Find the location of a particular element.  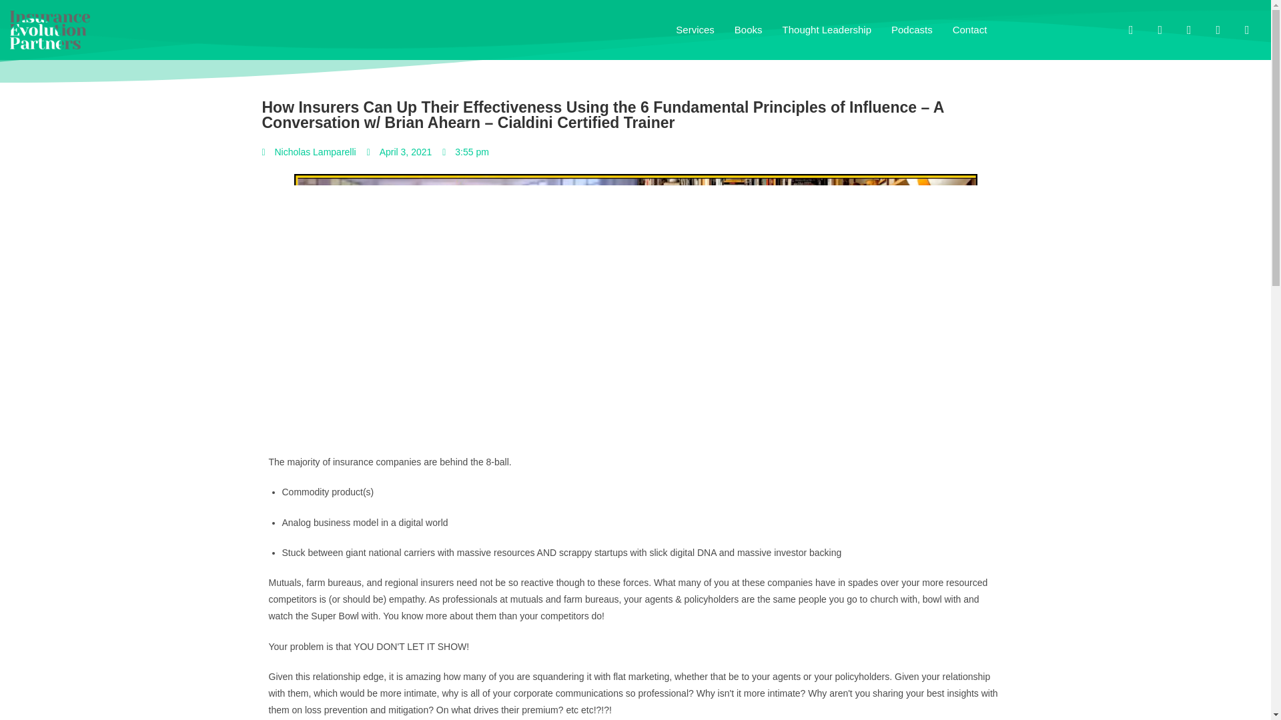

Contact is located at coordinates (970, 29).